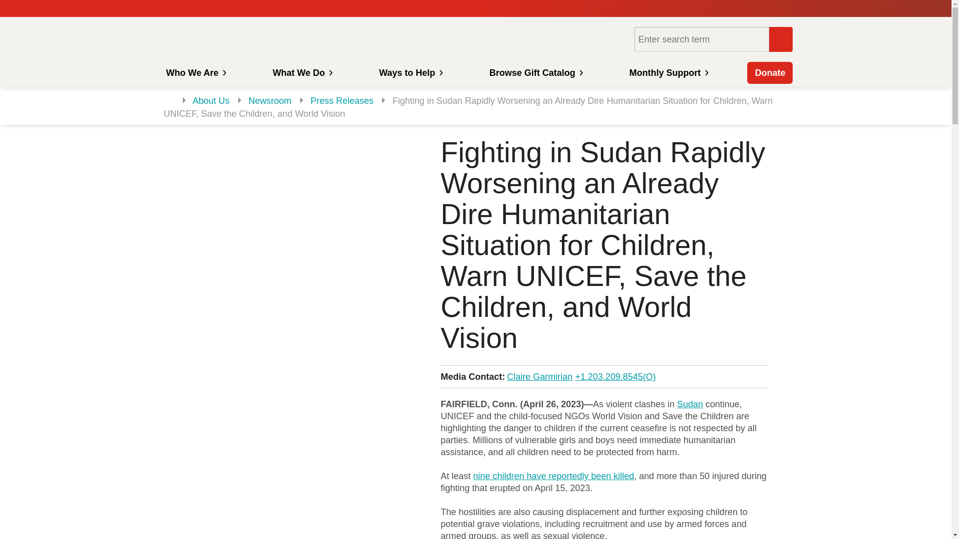 This screenshot has height=539, width=959. Describe the element at coordinates (302, 73) in the screenshot. I see `What We Do` at that location.